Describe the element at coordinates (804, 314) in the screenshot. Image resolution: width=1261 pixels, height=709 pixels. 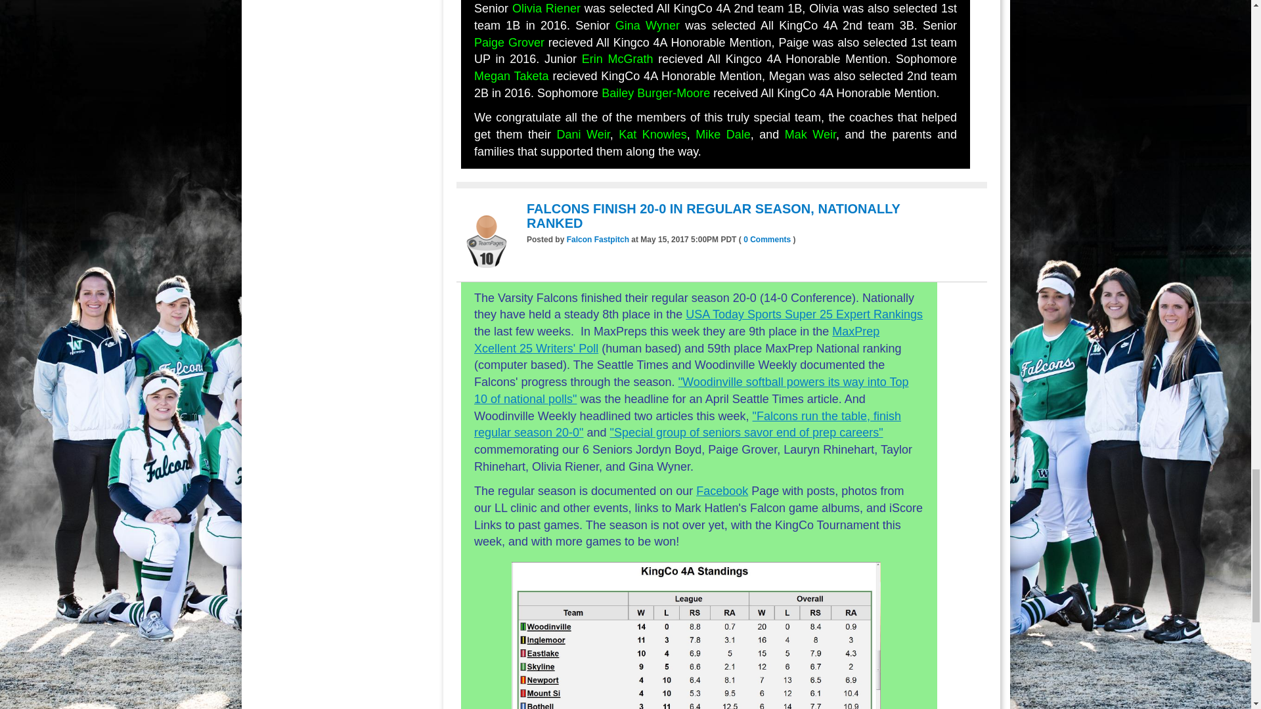
I see `USA Today Super 25 Expert Rankings` at that location.